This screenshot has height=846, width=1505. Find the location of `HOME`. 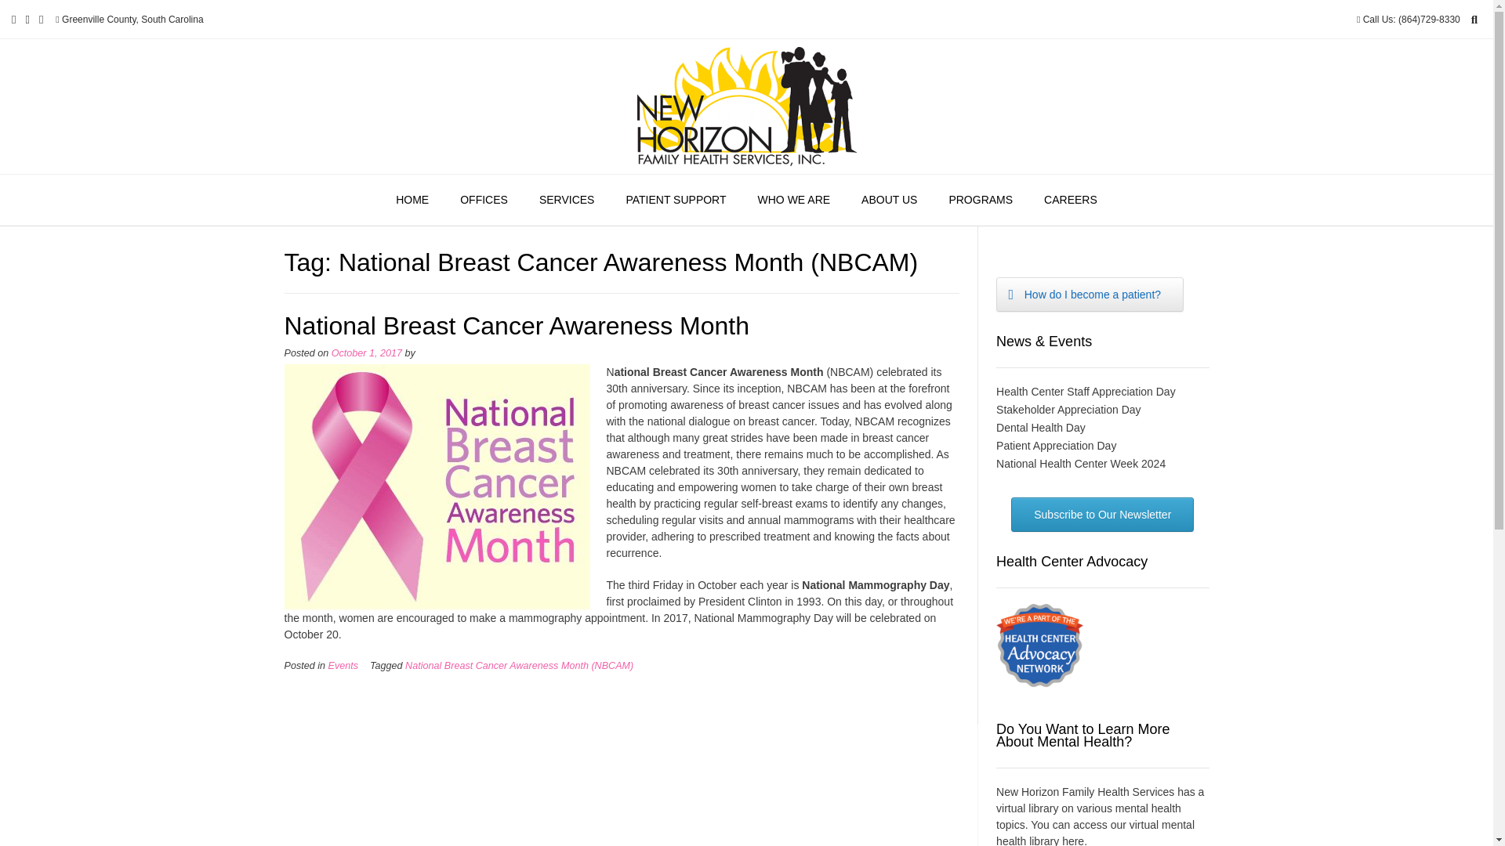

HOME is located at coordinates (412, 201).